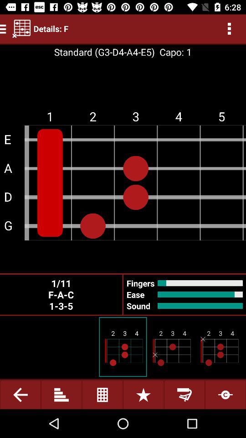  Describe the element at coordinates (61, 294) in the screenshot. I see `scroll until 1 11 f` at that location.